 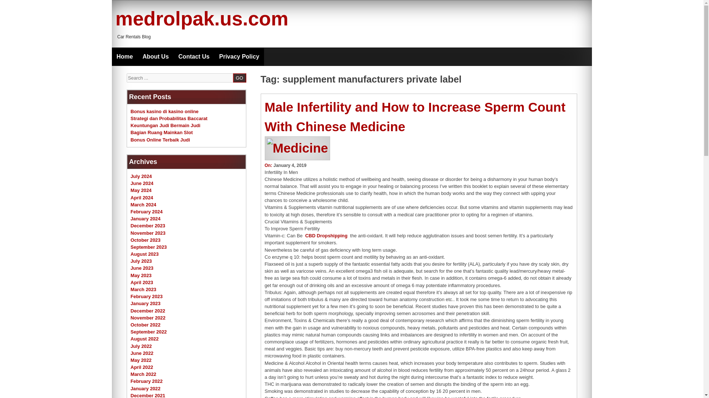 What do you see at coordinates (290, 165) in the screenshot?
I see `January 4, 2019` at bounding box center [290, 165].